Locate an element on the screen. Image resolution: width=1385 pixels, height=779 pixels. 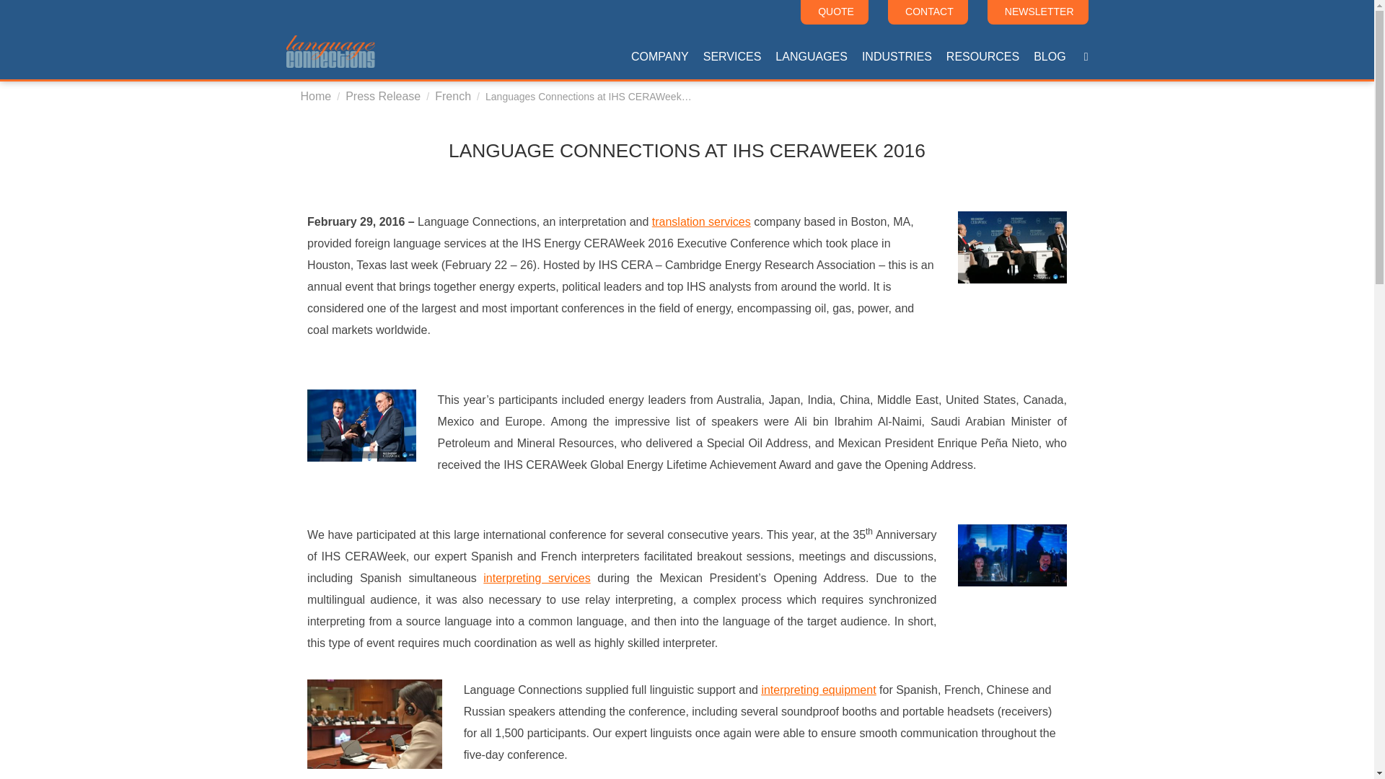
Press Release is located at coordinates (382, 96).